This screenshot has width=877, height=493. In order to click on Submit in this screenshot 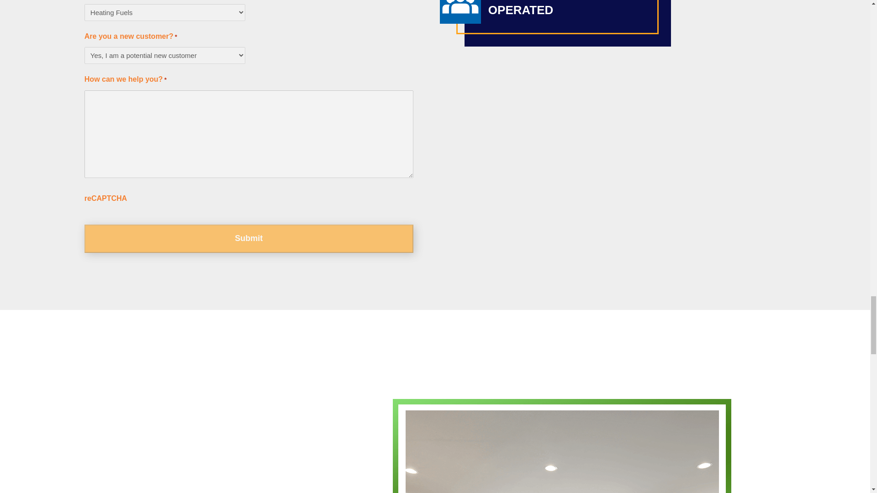, I will do `click(248, 239)`.